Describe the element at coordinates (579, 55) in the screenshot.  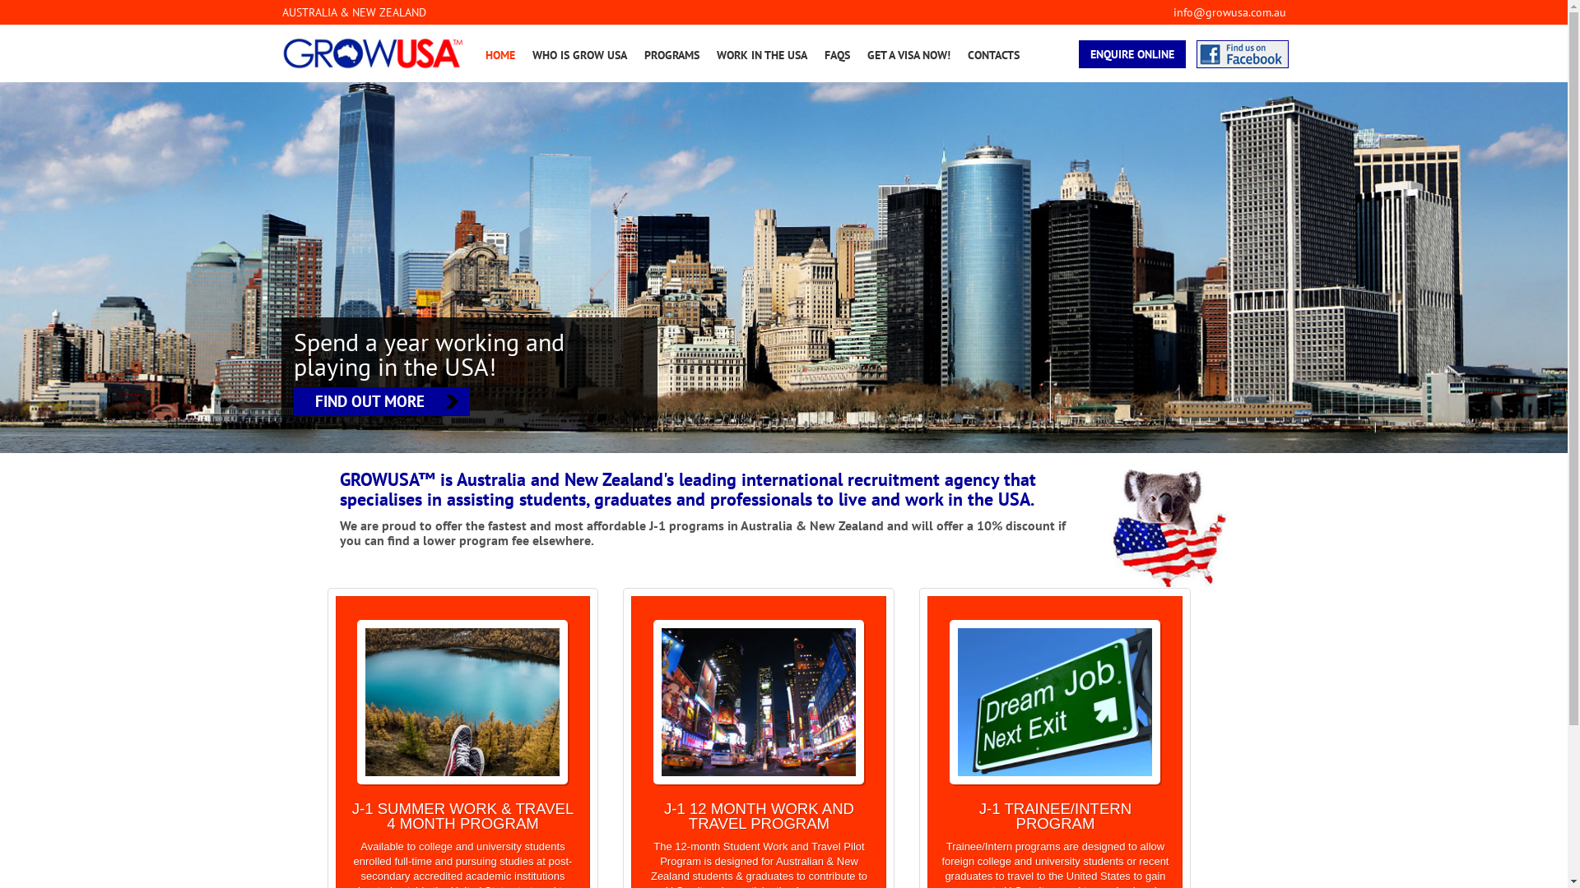
I see `WHO IS GROW USA` at that location.